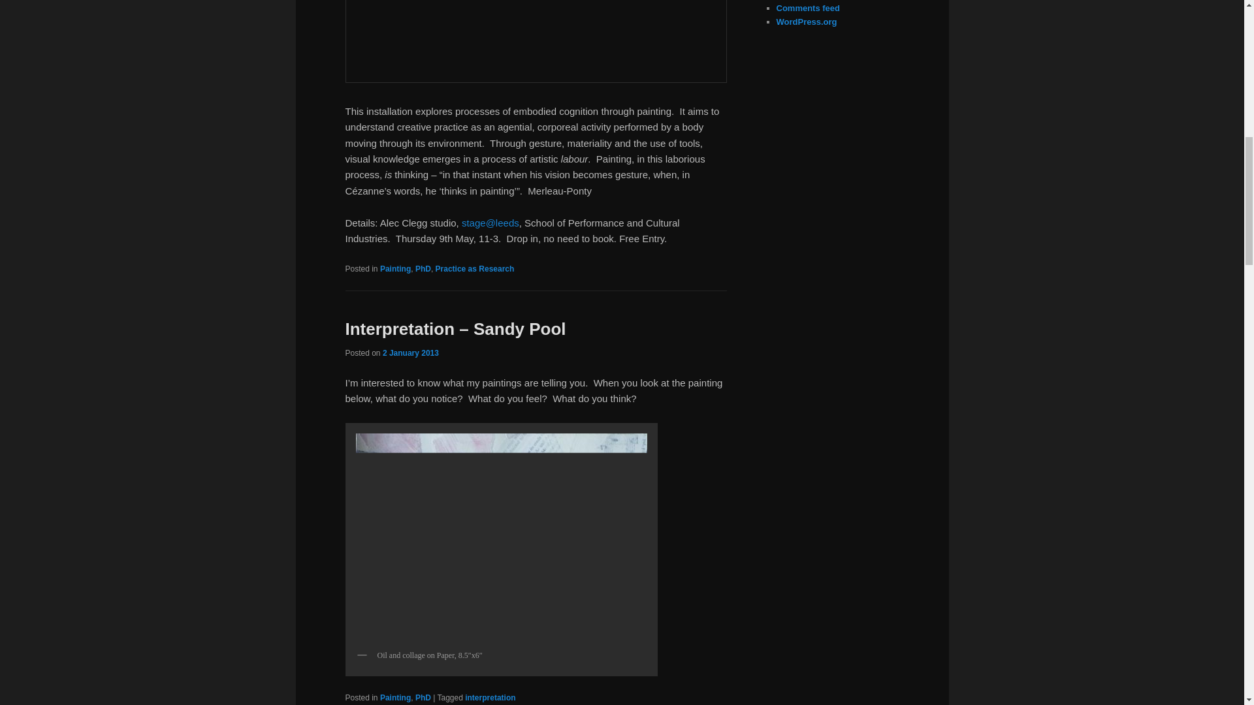 The height and width of the screenshot is (705, 1254). What do you see at coordinates (395, 697) in the screenshot?
I see `Painting` at bounding box center [395, 697].